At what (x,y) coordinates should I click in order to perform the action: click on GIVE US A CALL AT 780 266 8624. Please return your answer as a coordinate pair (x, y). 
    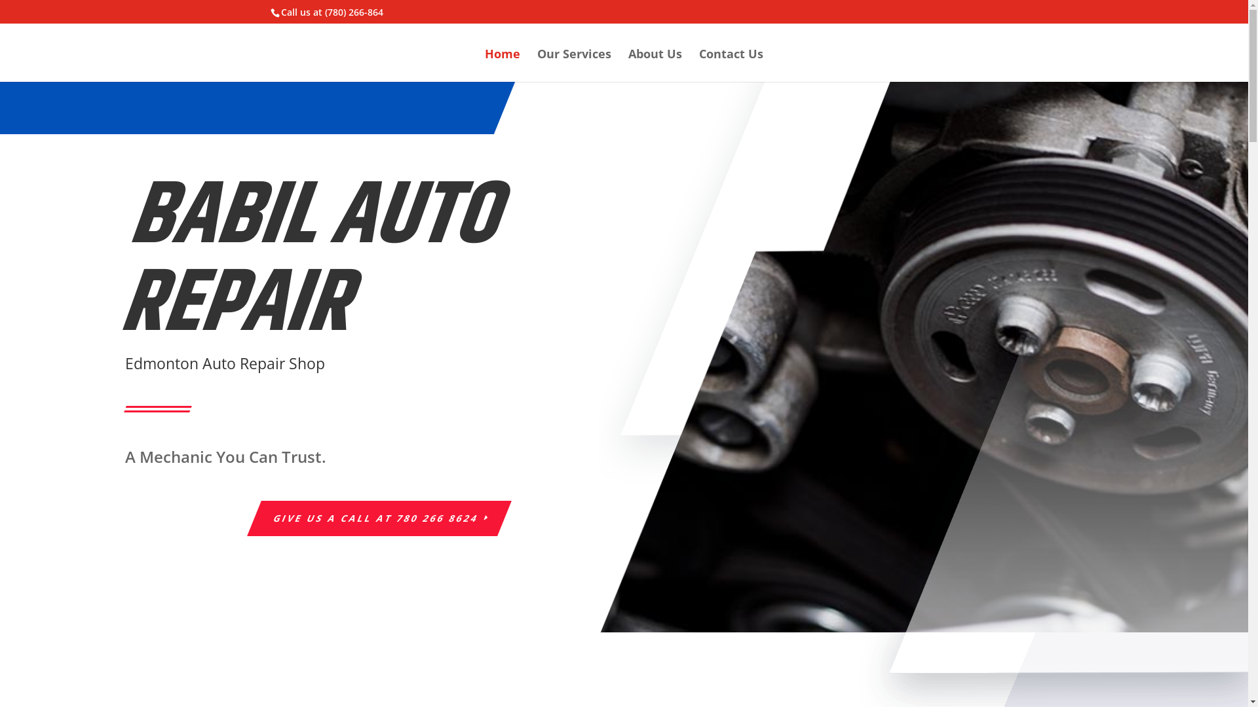
    Looking at the image, I should click on (372, 518).